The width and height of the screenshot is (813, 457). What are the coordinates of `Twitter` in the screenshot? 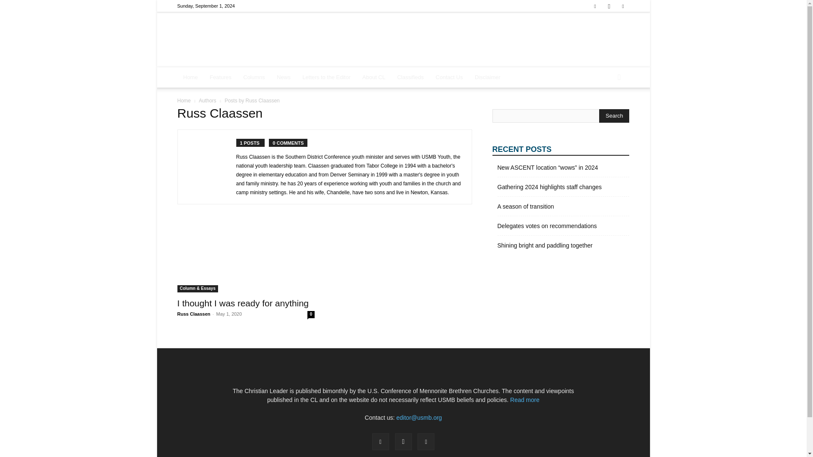 It's located at (622, 6).